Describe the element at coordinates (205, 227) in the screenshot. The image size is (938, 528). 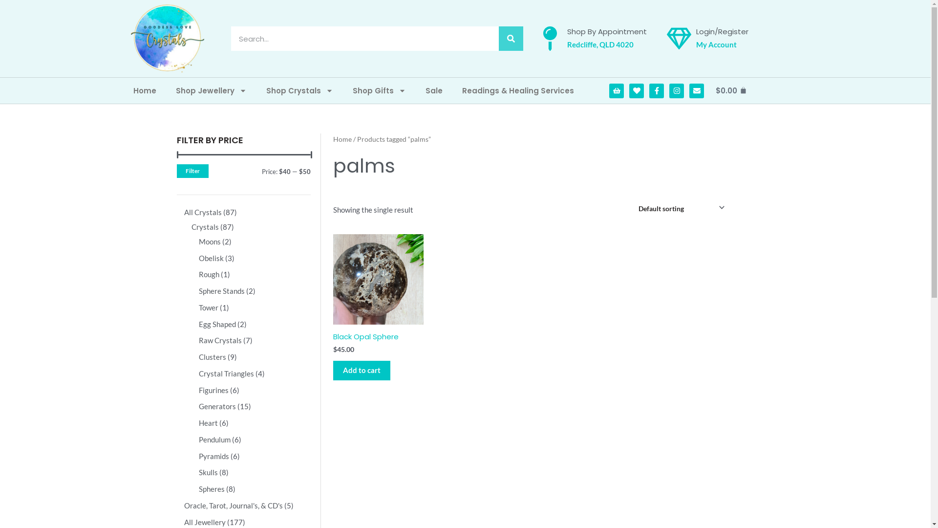
I see `Crystals` at that location.